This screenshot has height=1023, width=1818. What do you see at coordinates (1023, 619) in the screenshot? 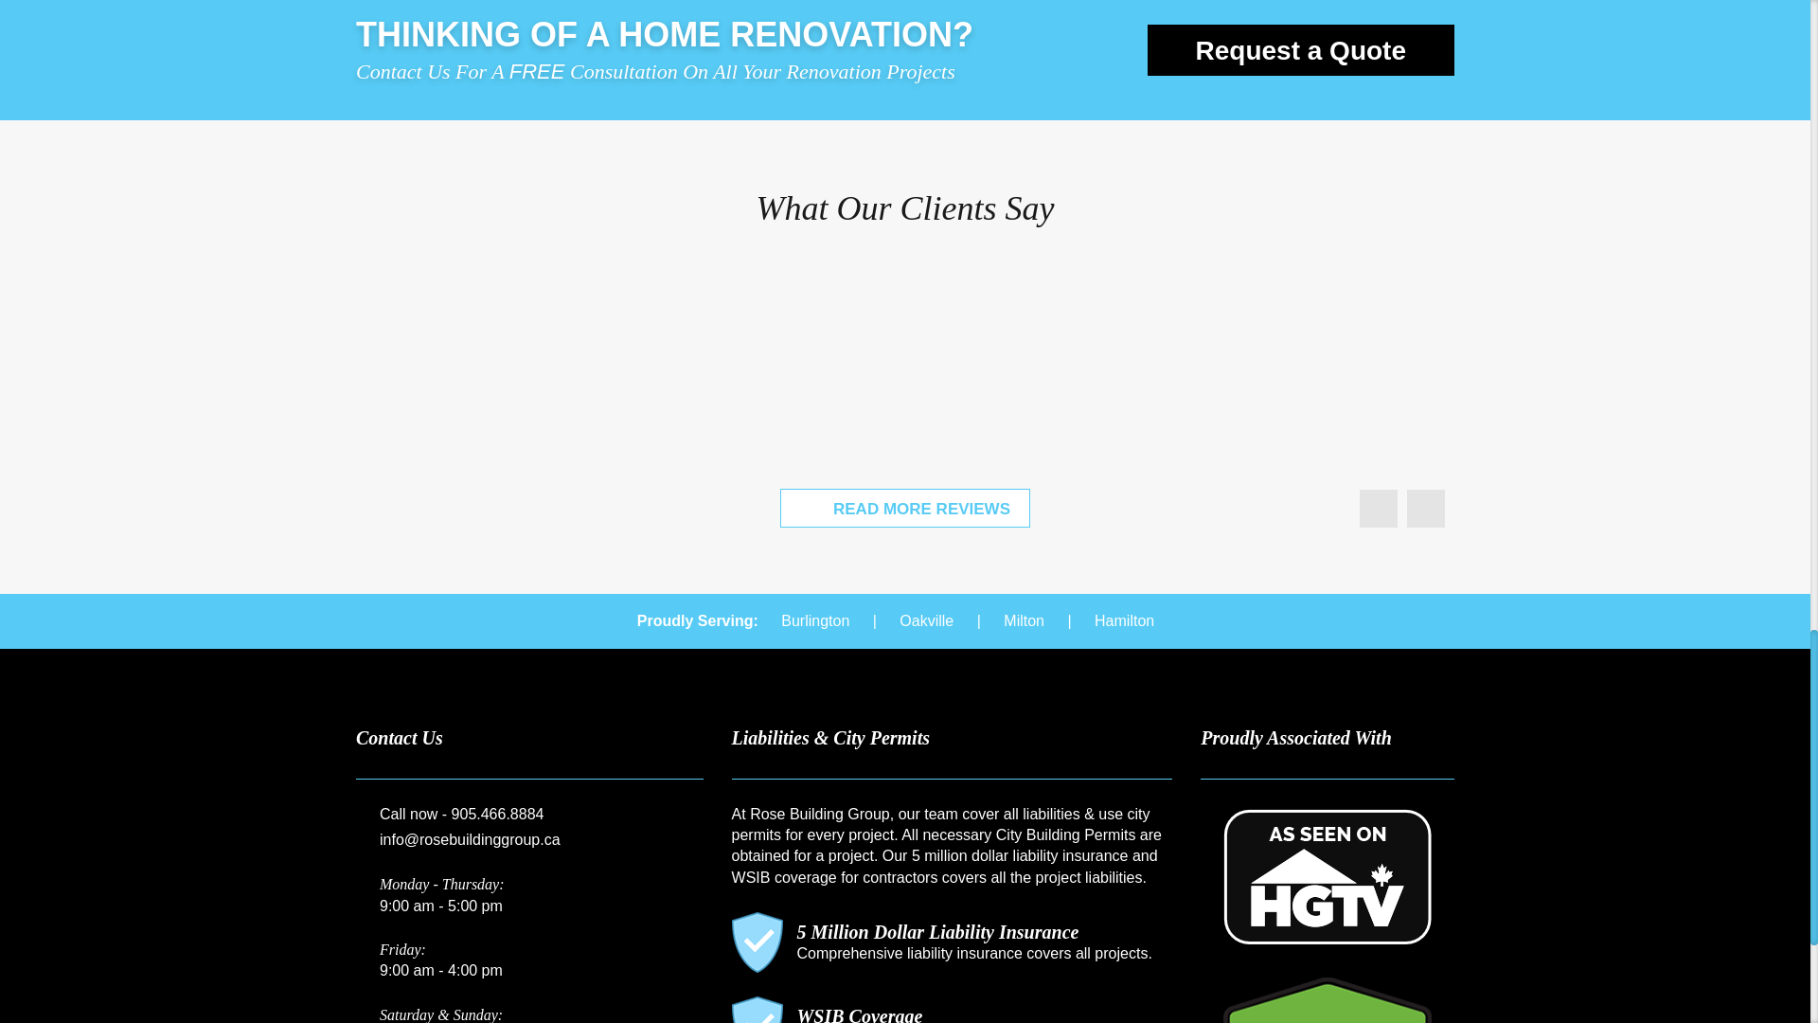
I see `Milton` at bounding box center [1023, 619].